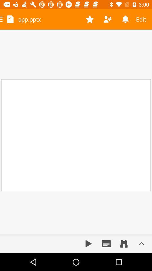 This screenshot has width=152, height=271. What do you see at coordinates (108, 19) in the screenshot?
I see `switch profile` at bounding box center [108, 19].